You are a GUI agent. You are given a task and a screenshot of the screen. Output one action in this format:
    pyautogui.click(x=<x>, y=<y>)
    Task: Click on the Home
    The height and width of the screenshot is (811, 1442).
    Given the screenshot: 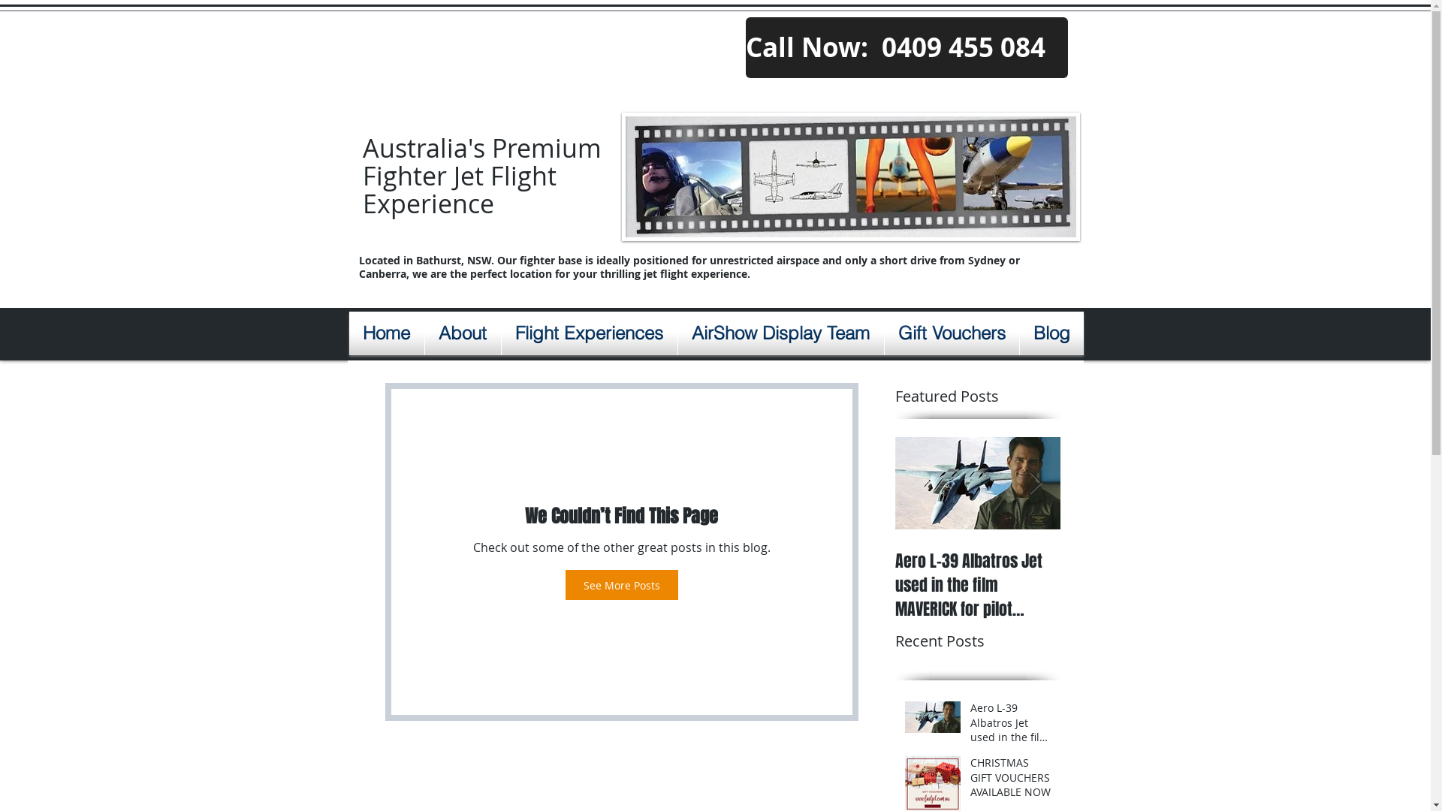 What is the action you would take?
    pyautogui.click(x=386, y=333)
    